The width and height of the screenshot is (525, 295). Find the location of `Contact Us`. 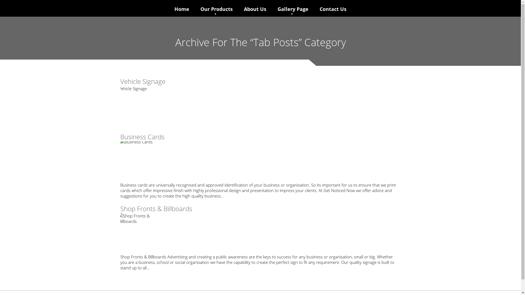

Contact Us is located at coordinates (333, 9).